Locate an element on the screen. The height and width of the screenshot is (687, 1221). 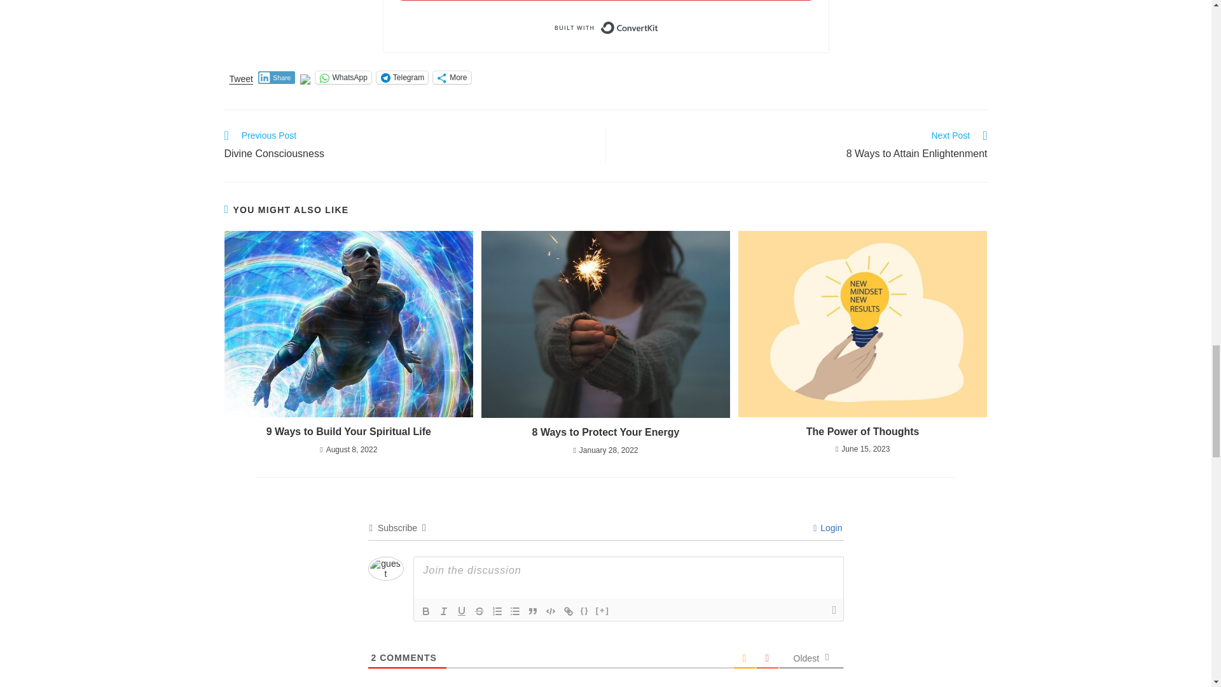
Tweet is located at coordinates (240, 76).